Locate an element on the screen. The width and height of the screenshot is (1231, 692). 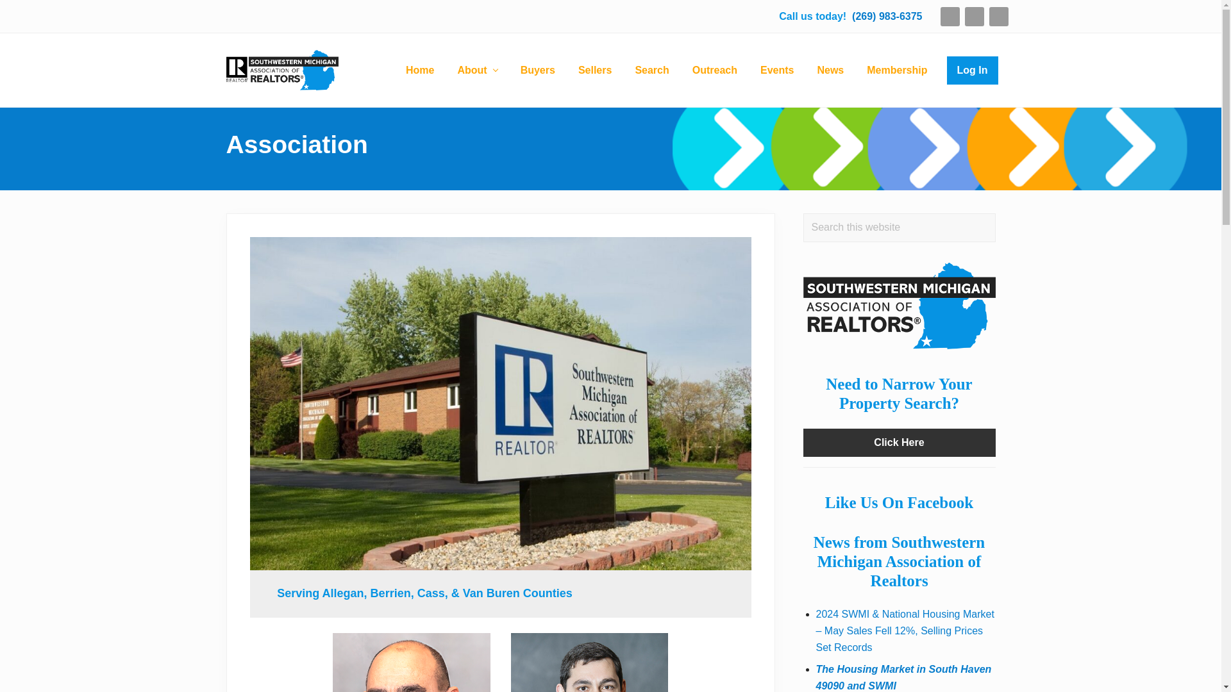
Events is located at coordinates (776, 70).